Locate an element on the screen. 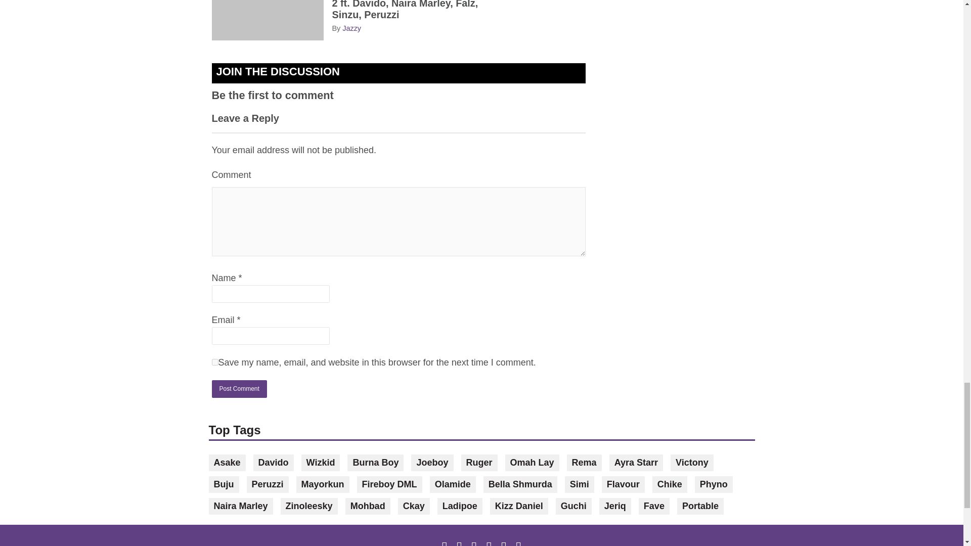  yes is located at coordinates (214, 362).